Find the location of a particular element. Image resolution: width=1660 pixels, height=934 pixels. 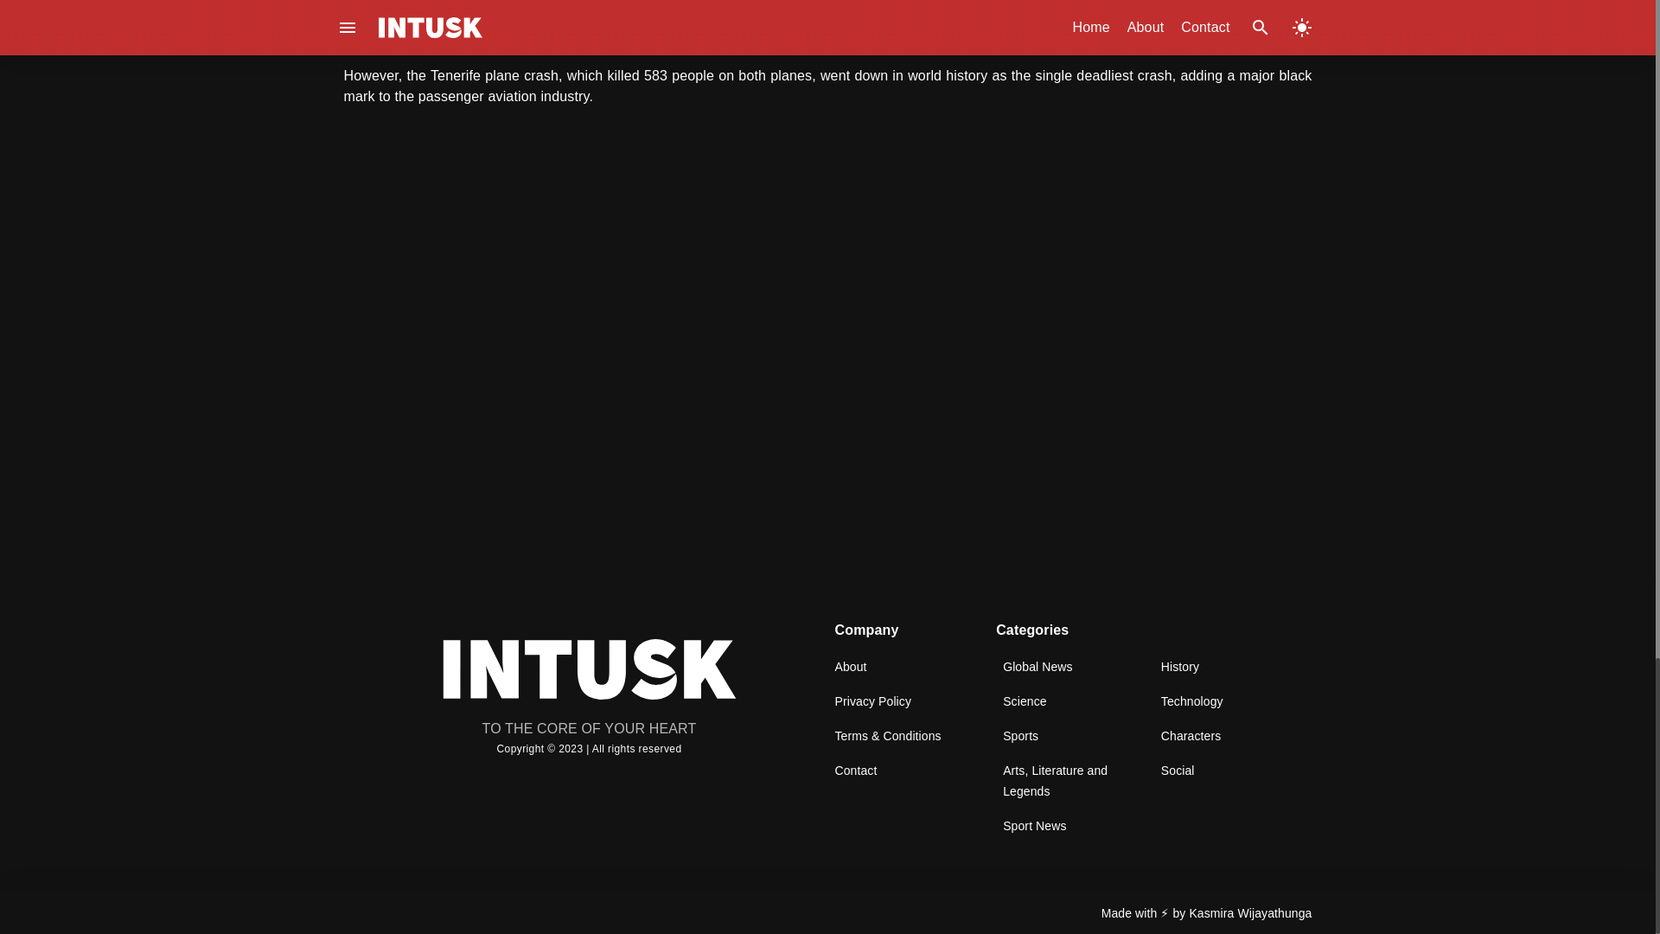

Characters is located at coordinates (1190, 735).